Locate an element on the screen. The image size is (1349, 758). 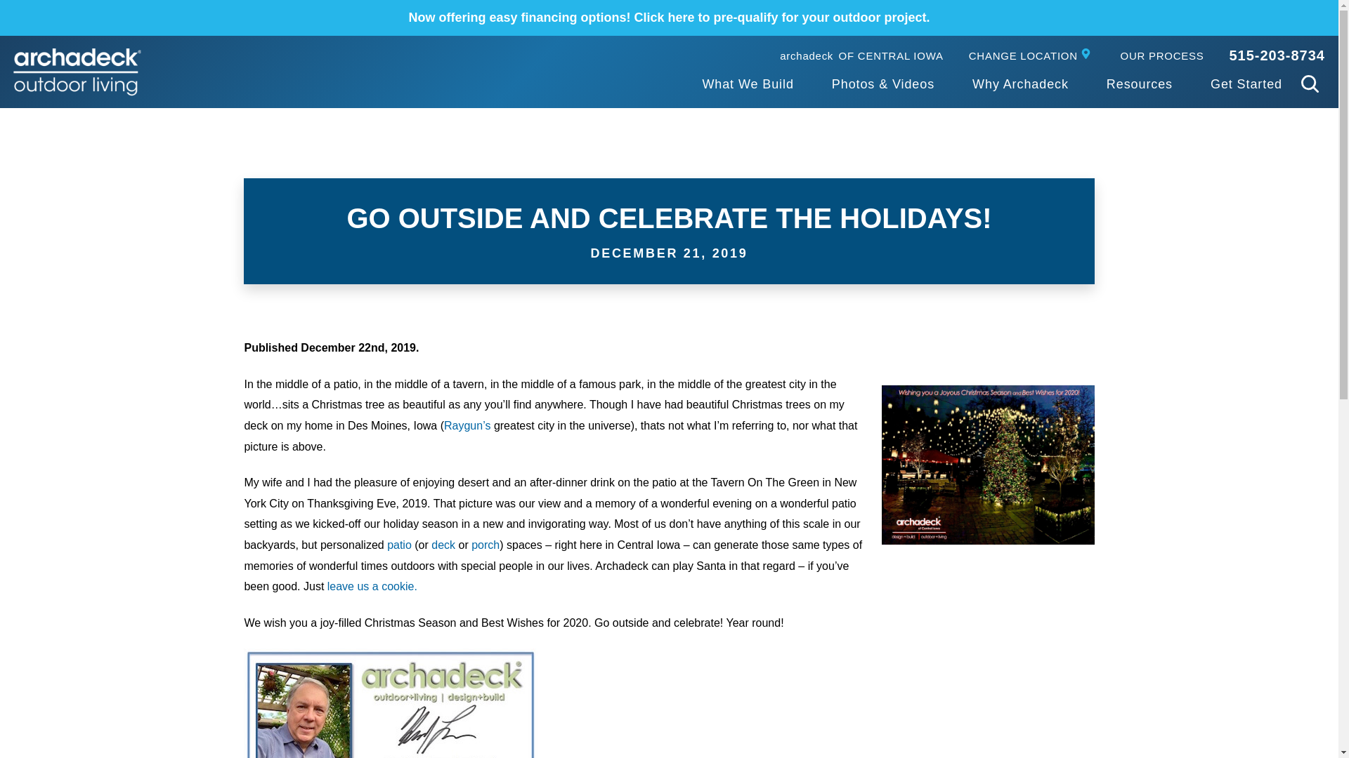
515-203-8734 is located at coordinates (1277, 55).